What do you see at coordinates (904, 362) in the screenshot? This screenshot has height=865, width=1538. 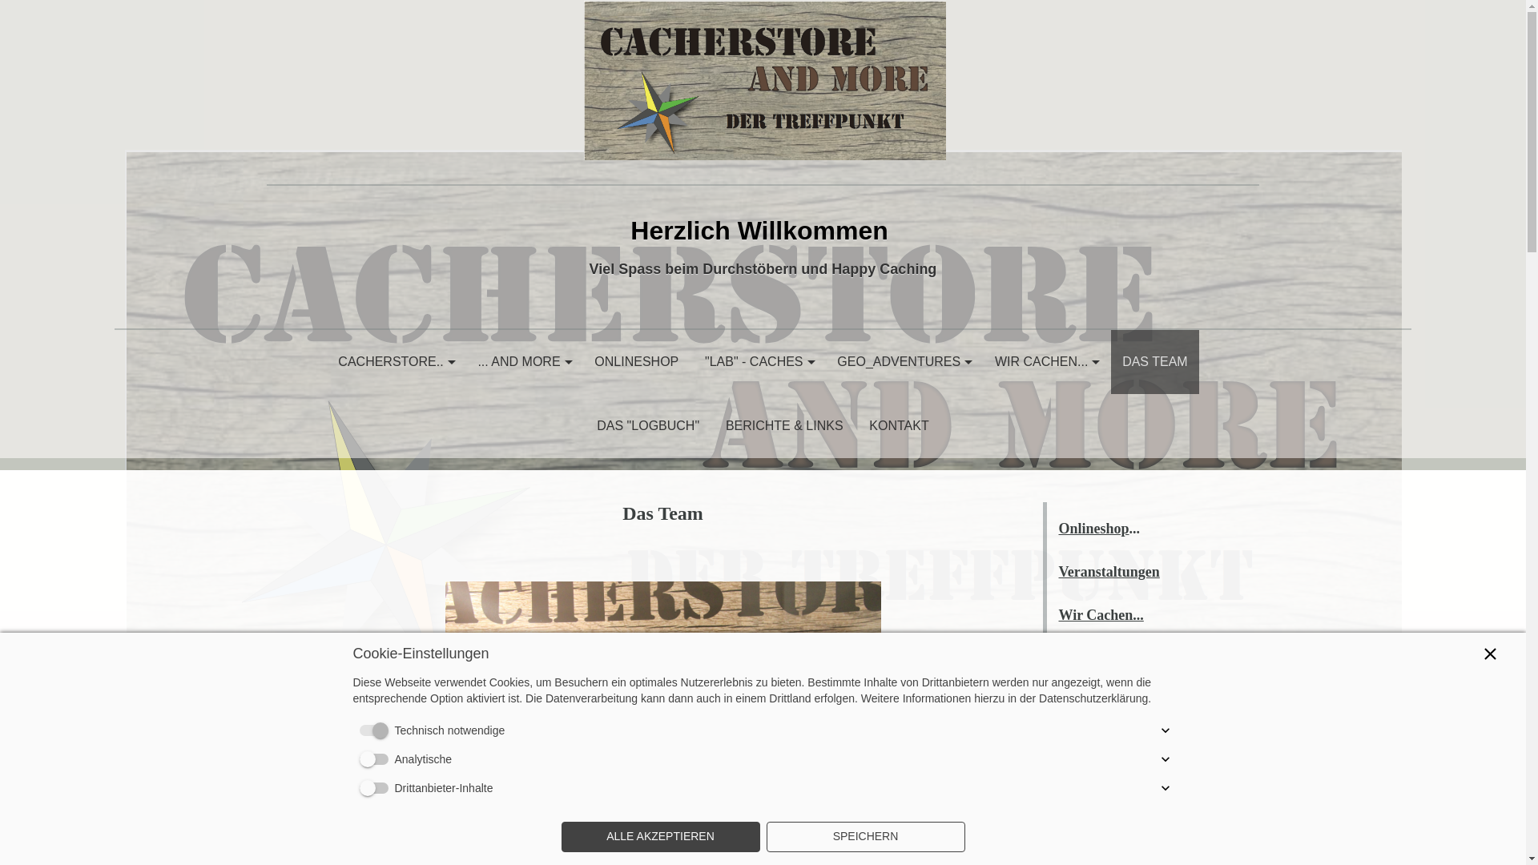 I see `GEO_ADVENTURES` at bounding box center [904, 362].